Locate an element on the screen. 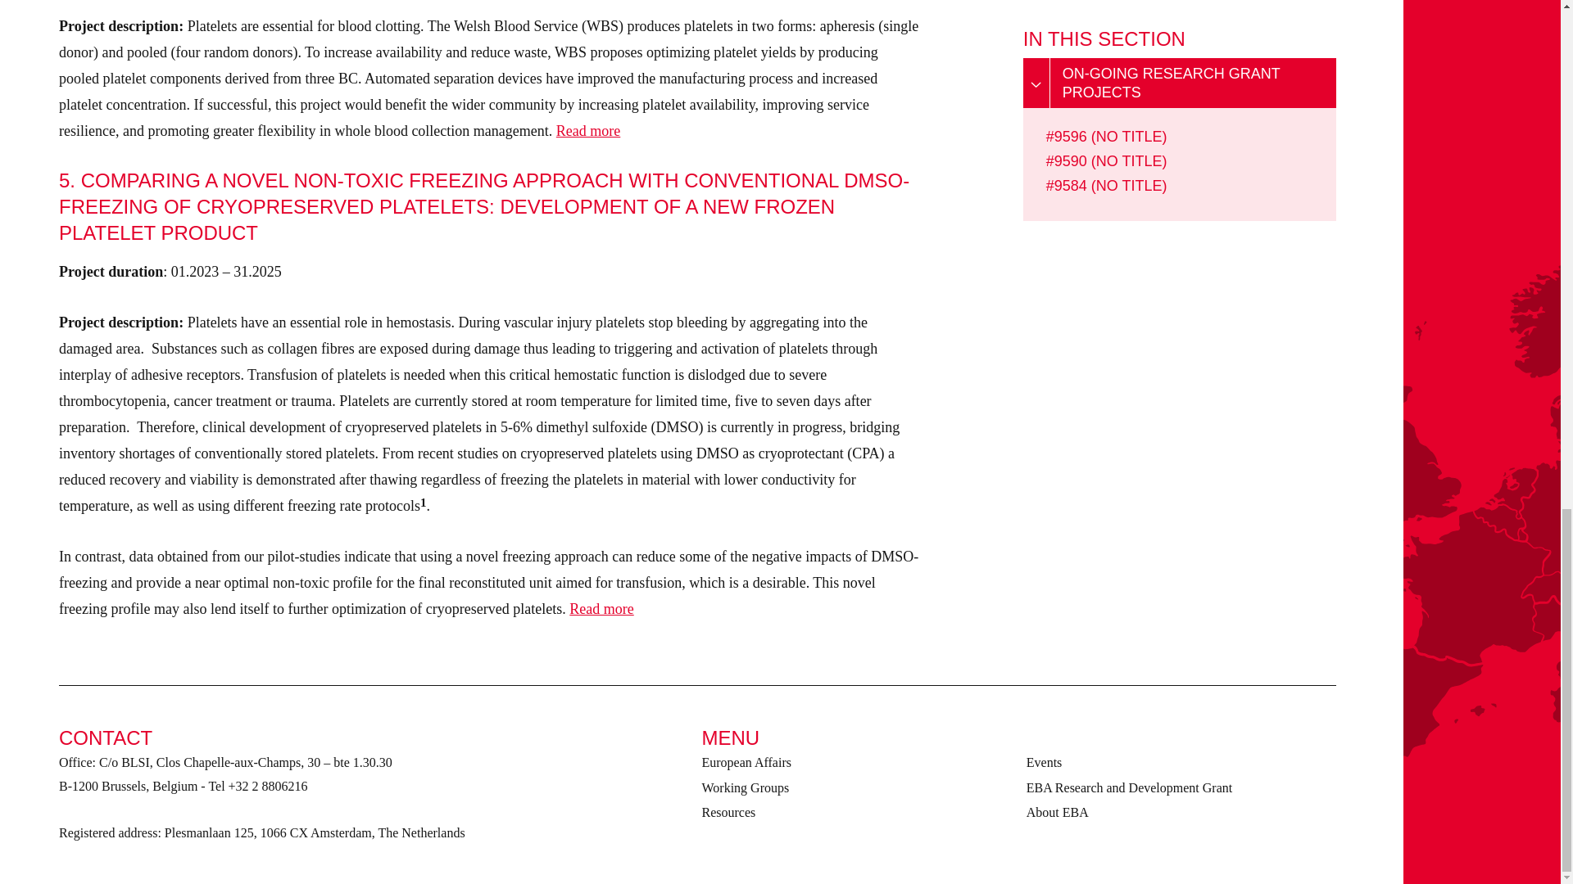 This screenshot has height=884, width=1573. About EBA is located at coordinates (1057, 812).